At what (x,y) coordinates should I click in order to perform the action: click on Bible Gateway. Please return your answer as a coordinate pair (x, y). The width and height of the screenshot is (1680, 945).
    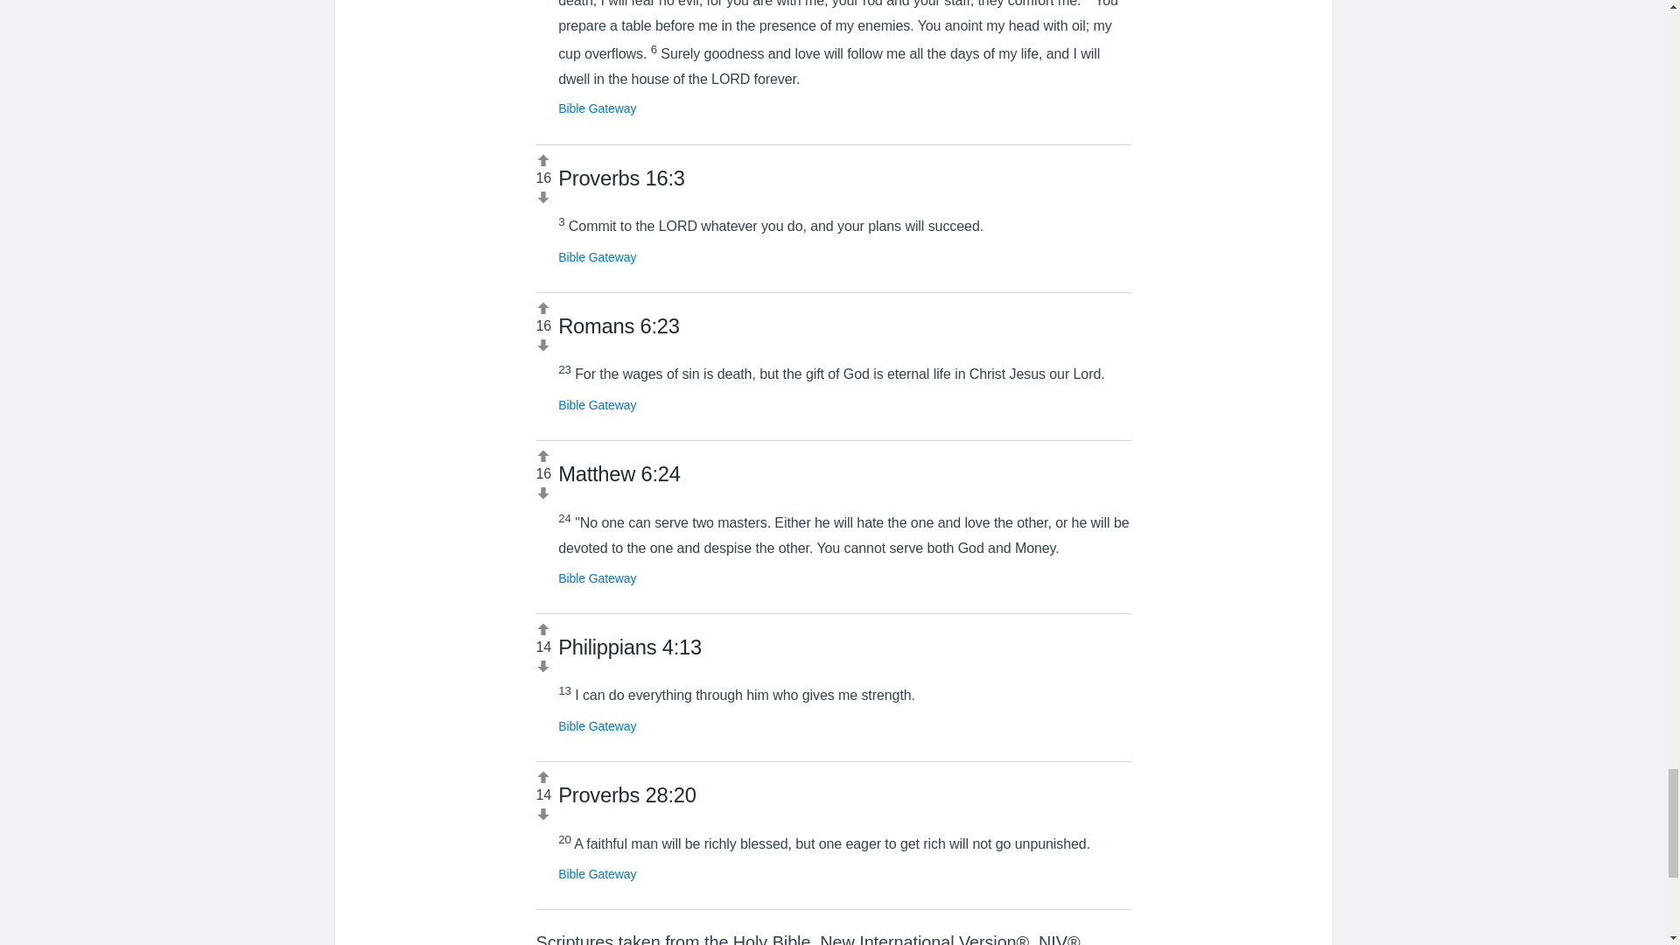
    Looking at the image, I should click on (597, 108).